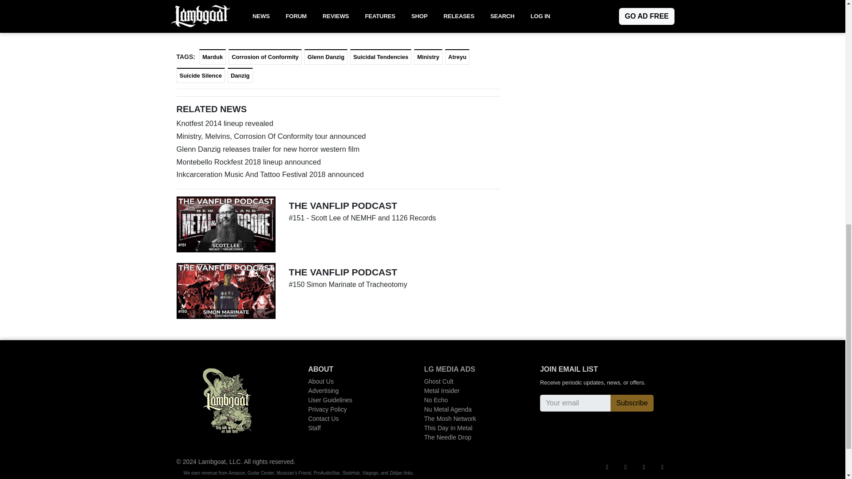 Image resolution: width=852 pixels, height=479 pixels. I want to click on Montebello Rockfest 2018 lineup announced, so click(338, 162).